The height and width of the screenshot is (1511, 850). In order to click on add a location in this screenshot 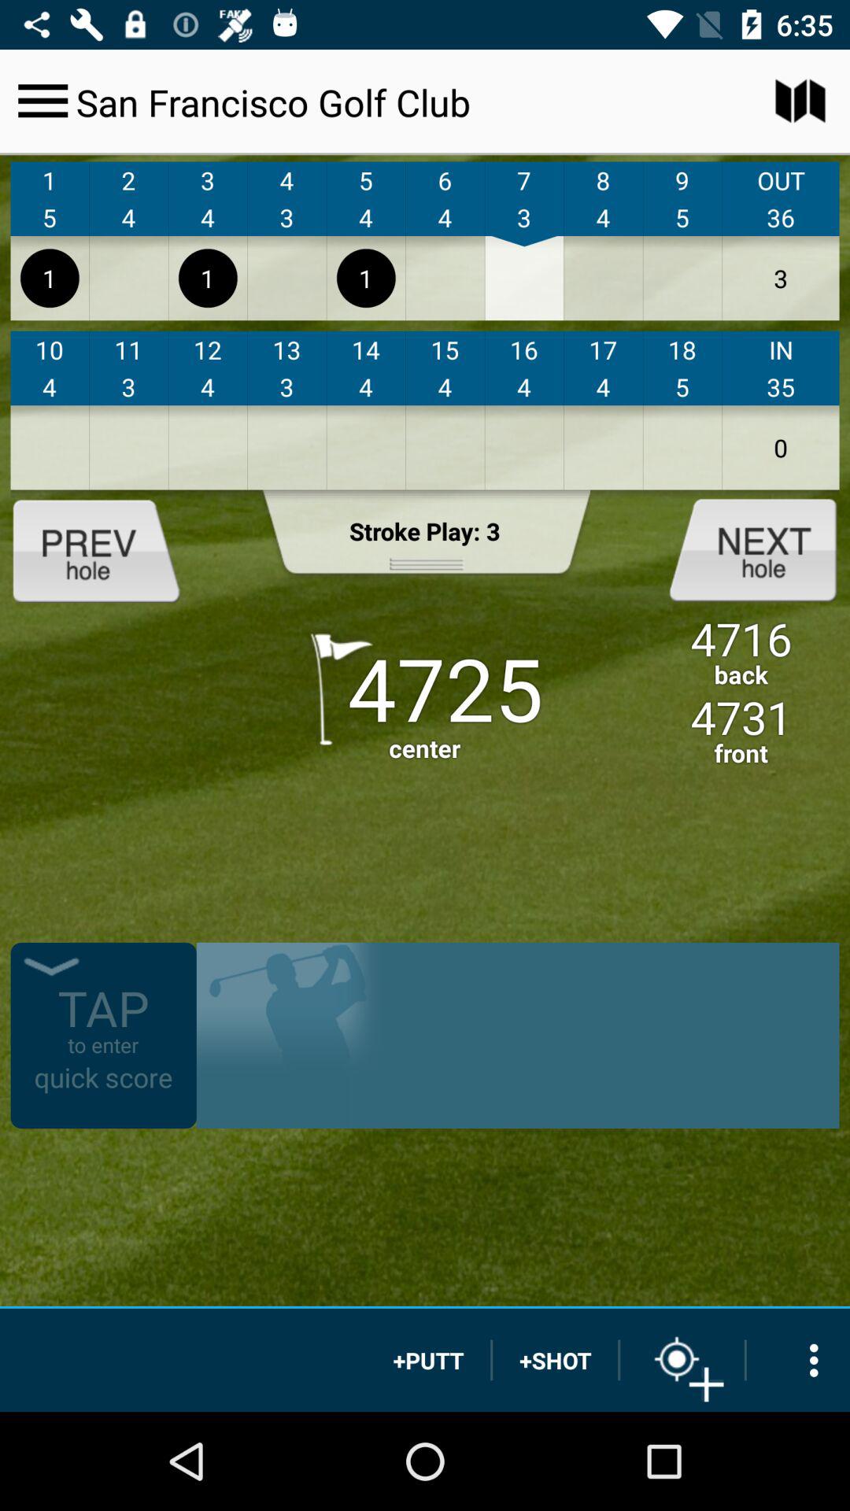, I will do `click(682, 1360)`.